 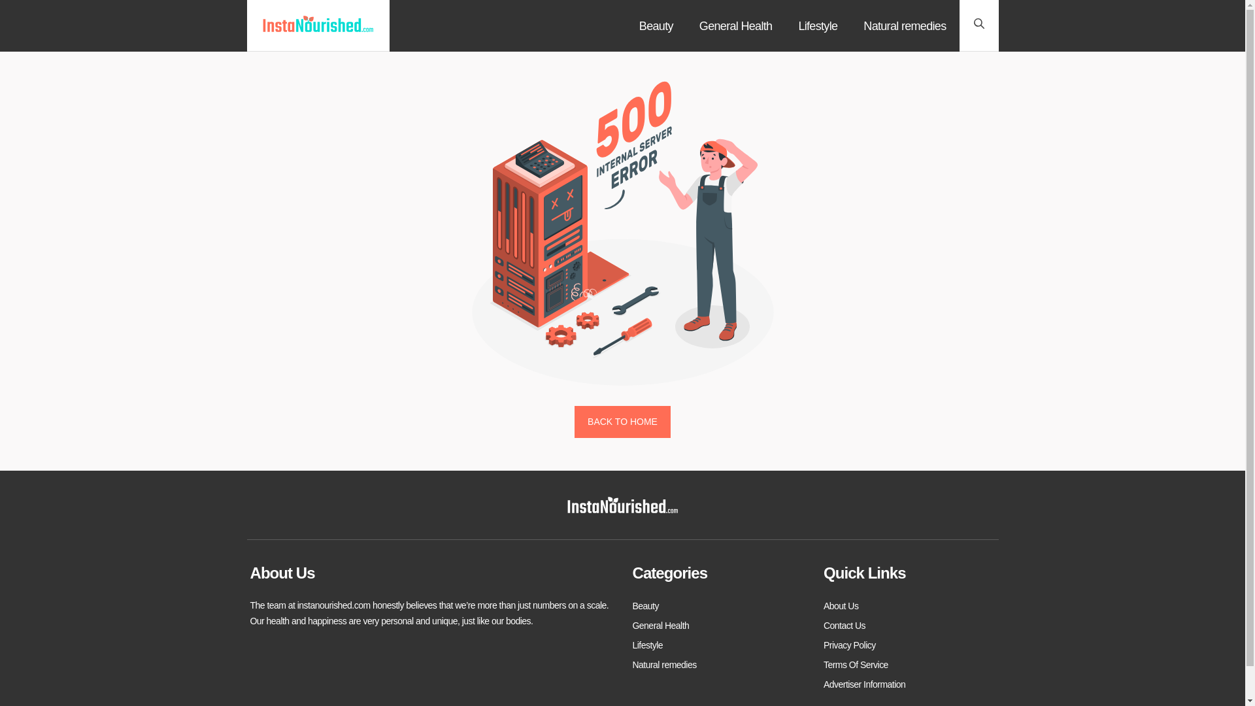 What do you see at coordinates (841, 605) in the screenshot?
I see `About Us` at bounding box center [841, 605].